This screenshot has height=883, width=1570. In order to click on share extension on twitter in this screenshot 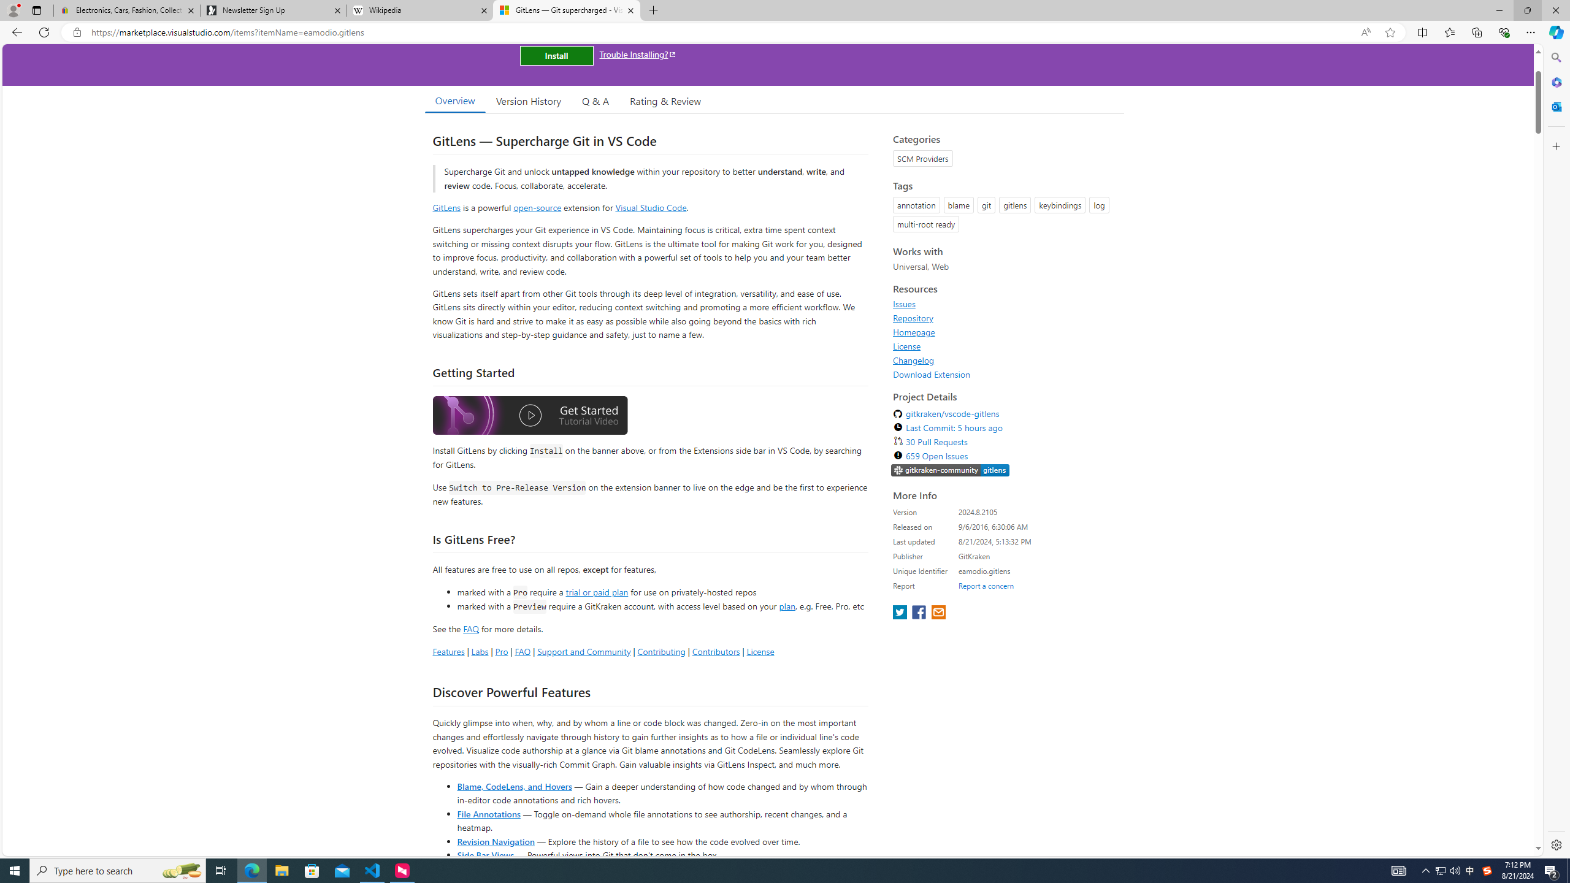, I will do `click(901, 613)`.